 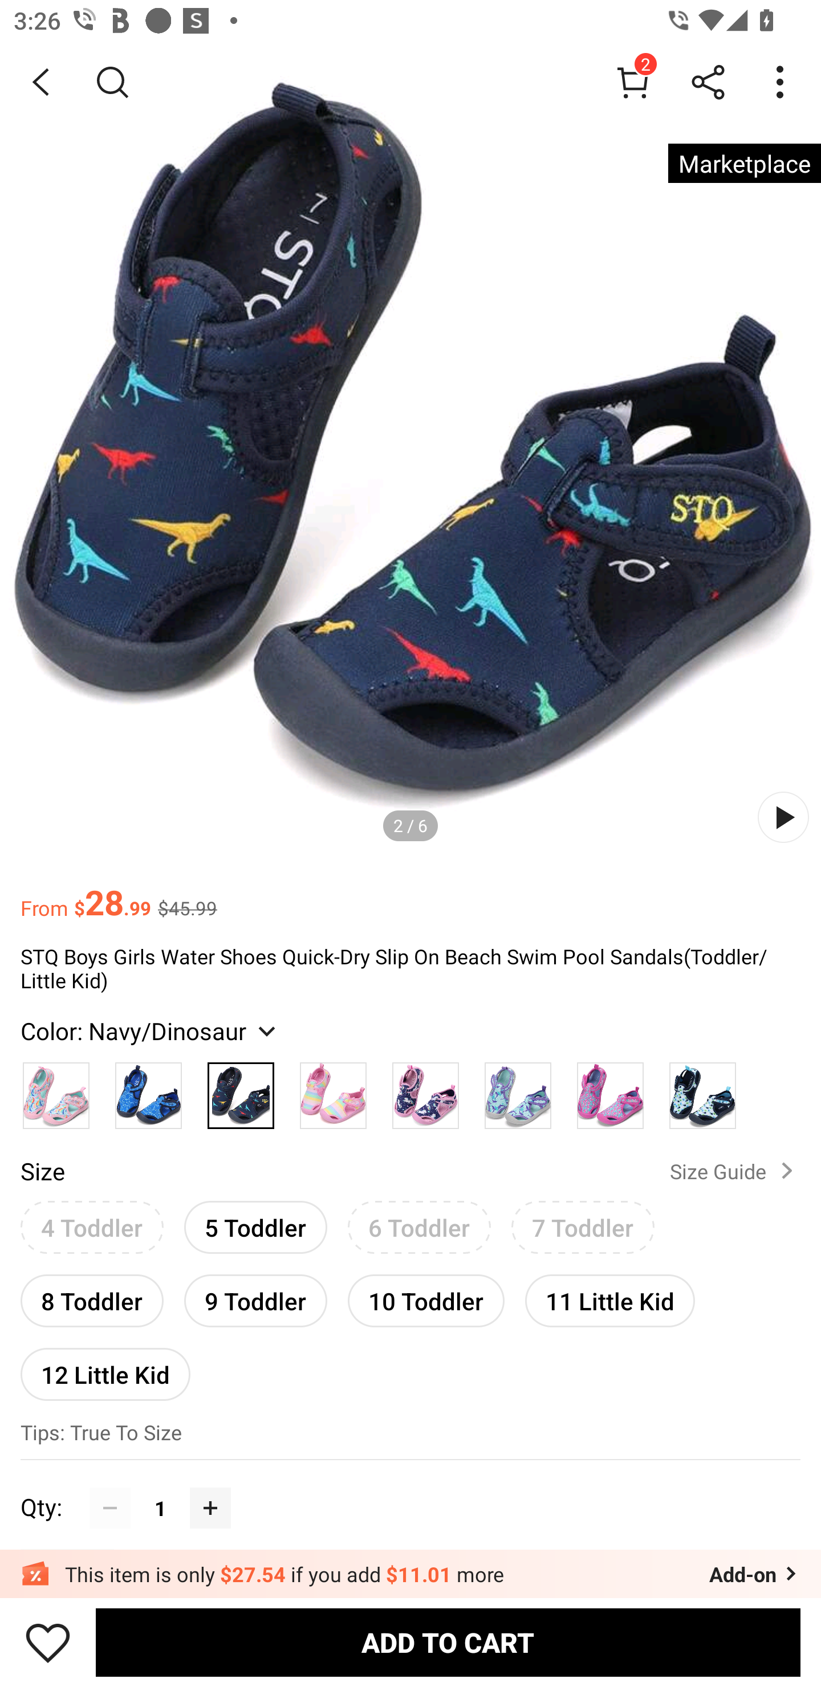 What do you see at coordinates (420, 1227) in the screenshot?
I see `6 Toddler` at bounding box center [420, 1227].